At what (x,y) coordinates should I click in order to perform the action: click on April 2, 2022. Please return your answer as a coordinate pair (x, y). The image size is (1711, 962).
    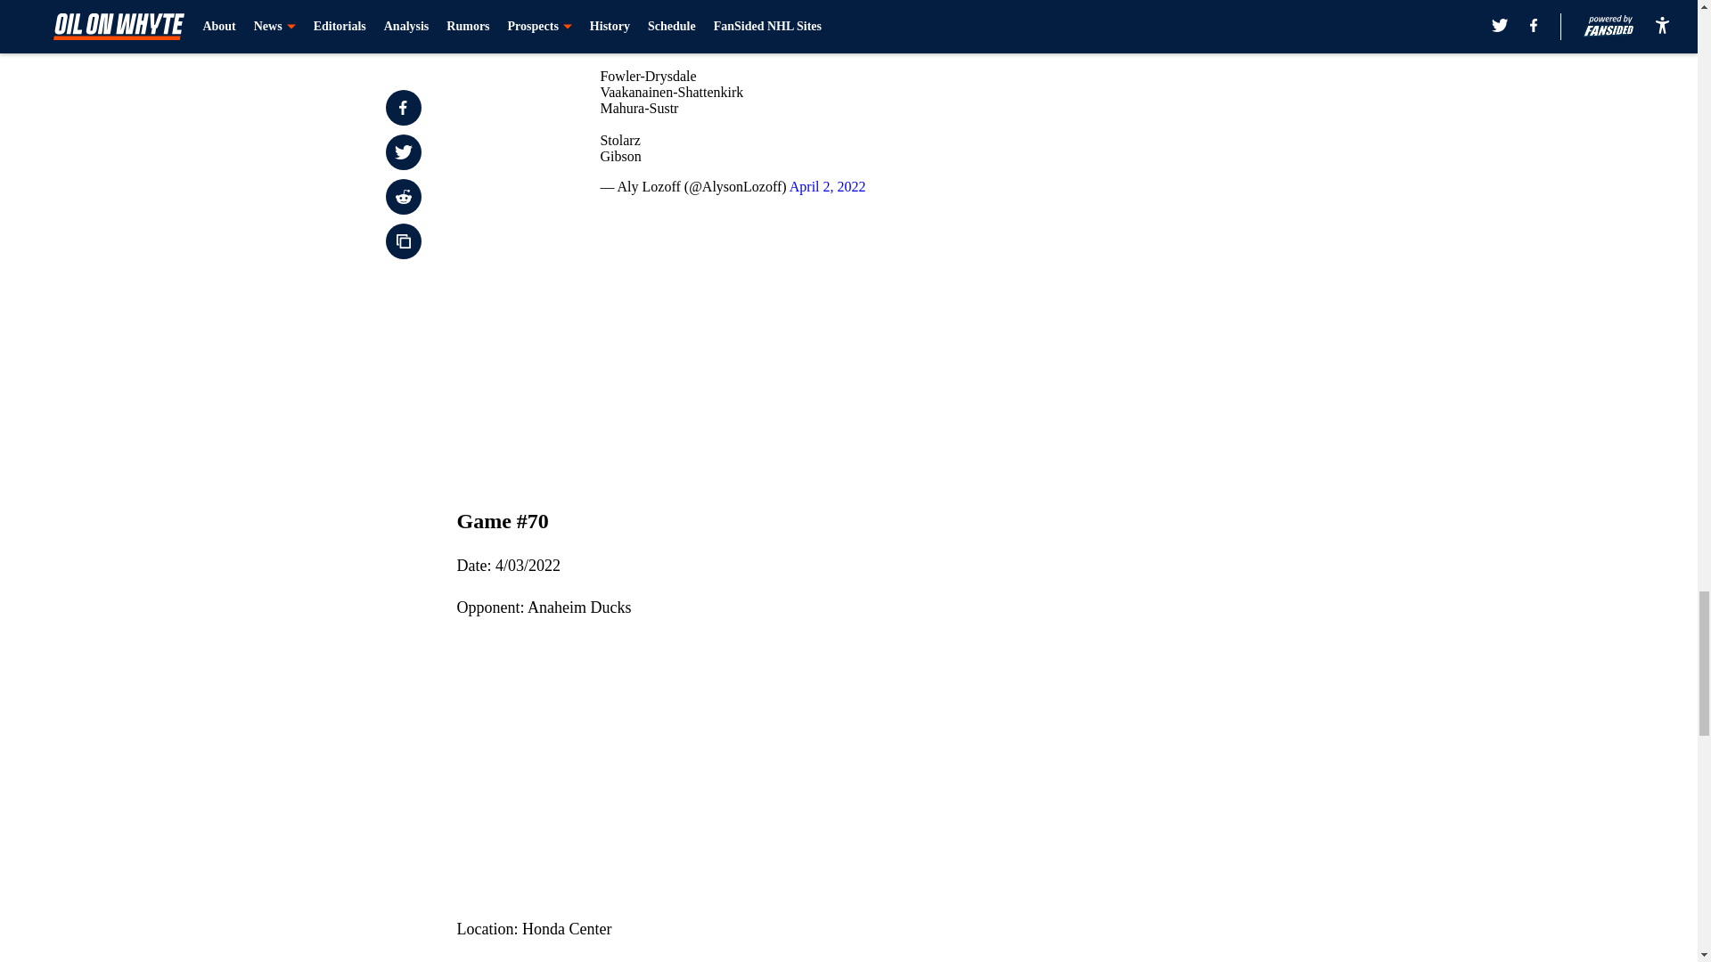
    Looking at the image, I should click on (827, 186).